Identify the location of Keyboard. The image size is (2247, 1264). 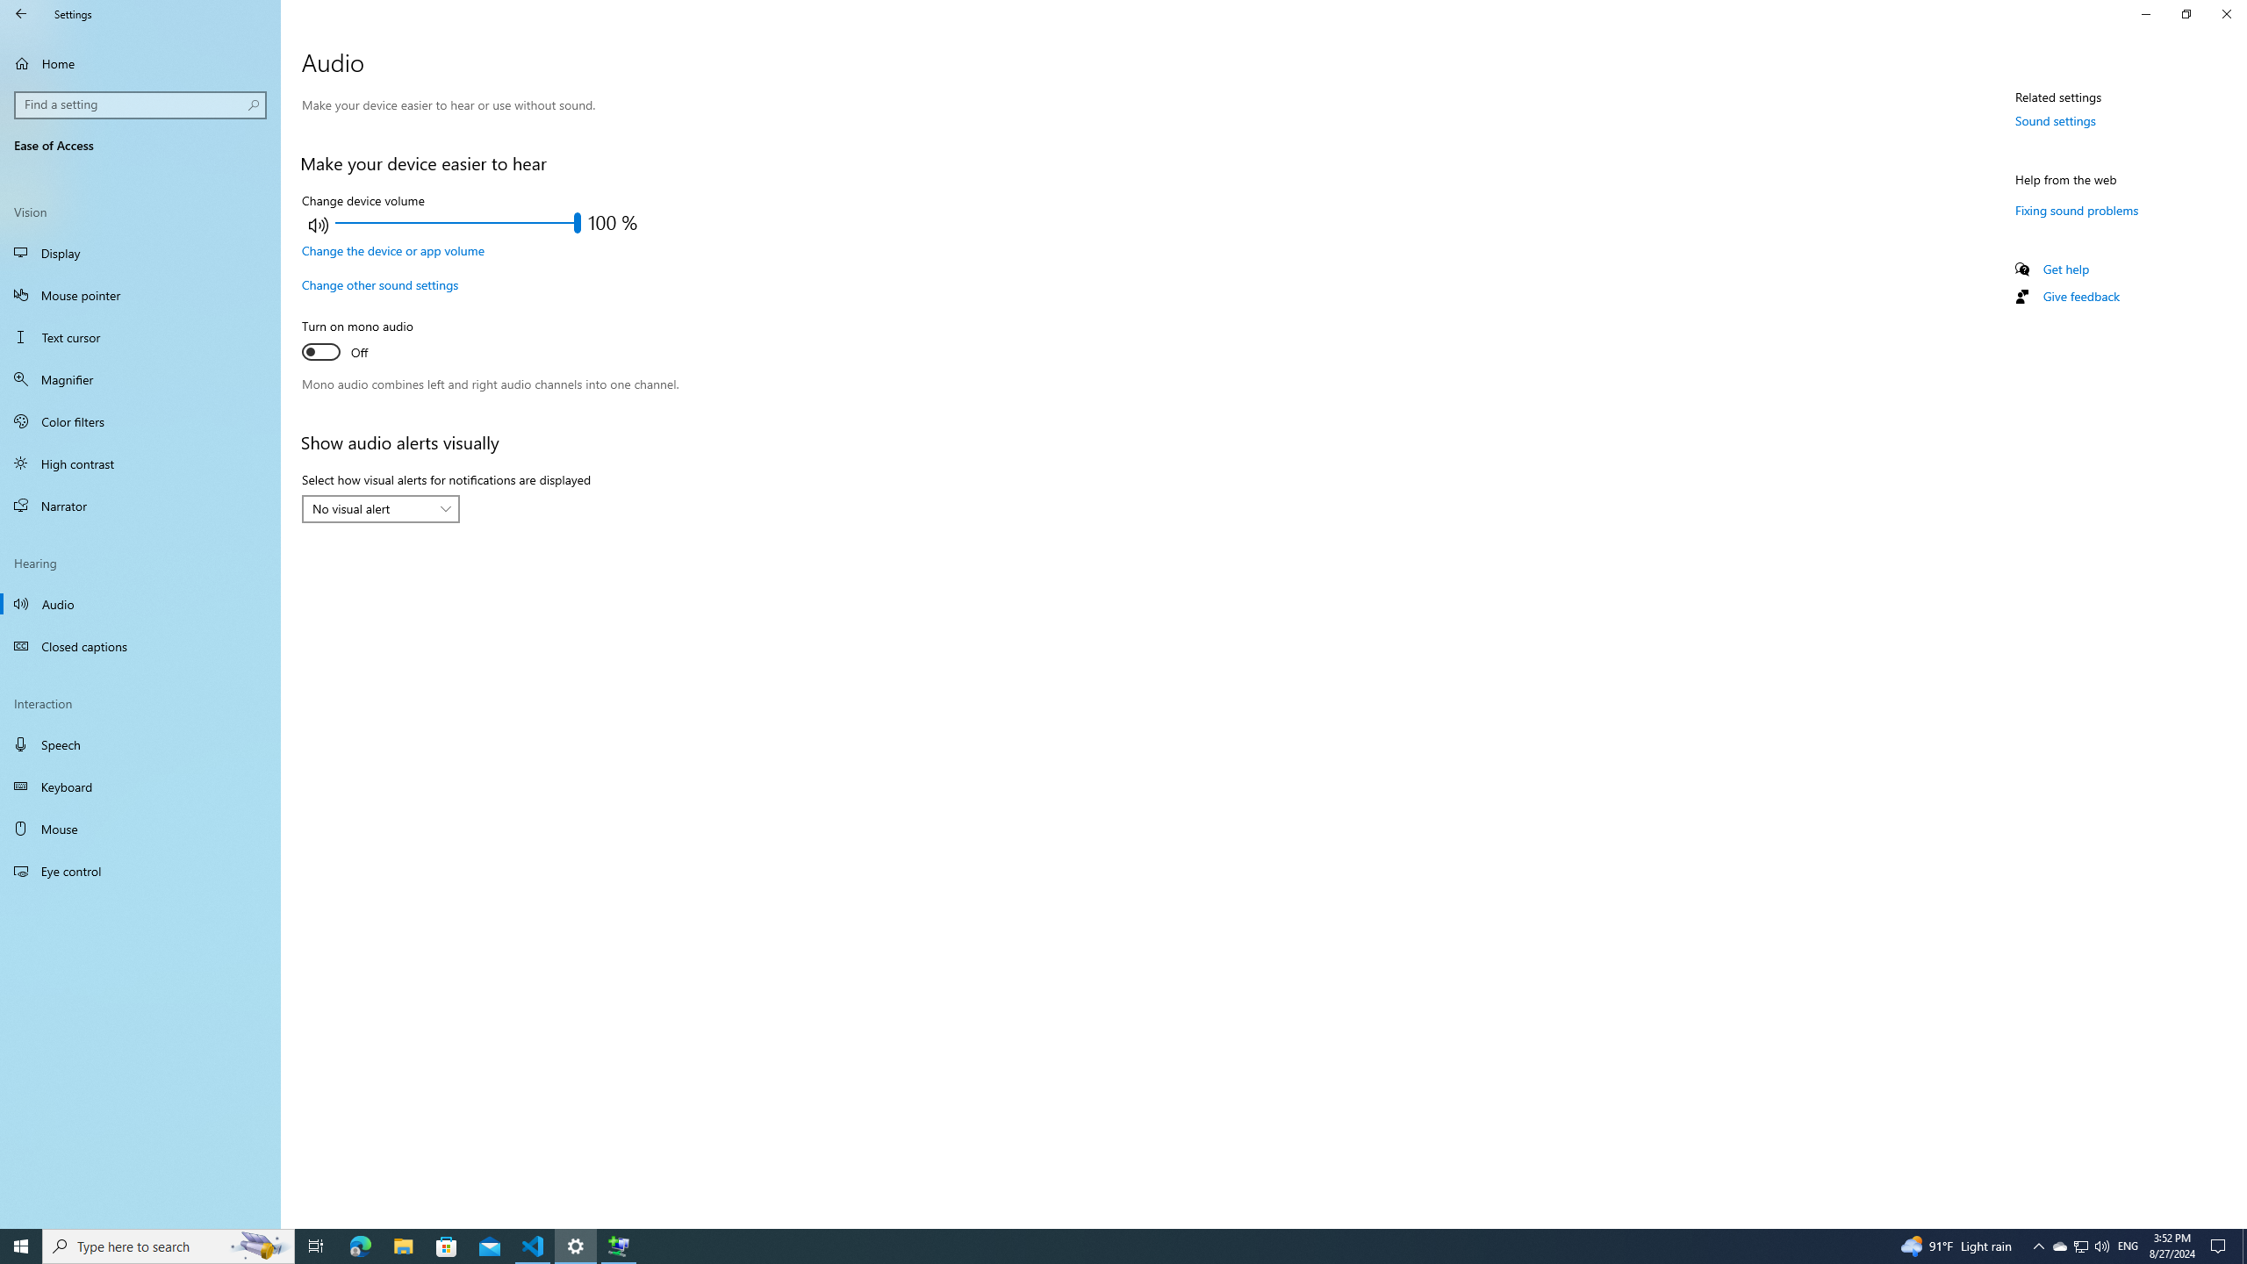
(140, 786).